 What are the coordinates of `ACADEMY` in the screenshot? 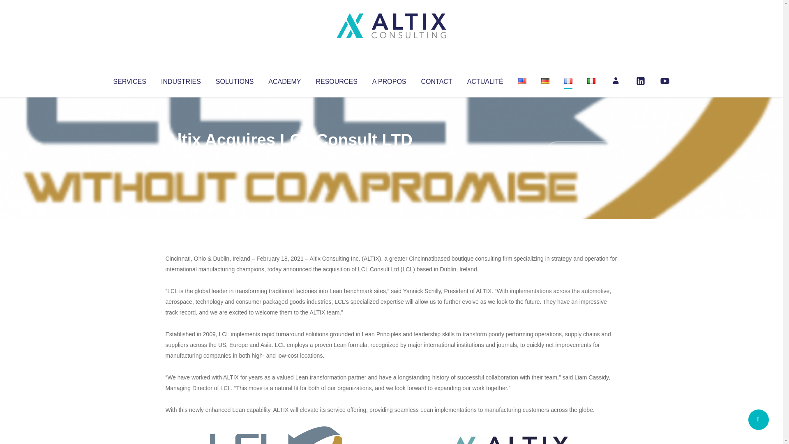 It's located at (284, 80).